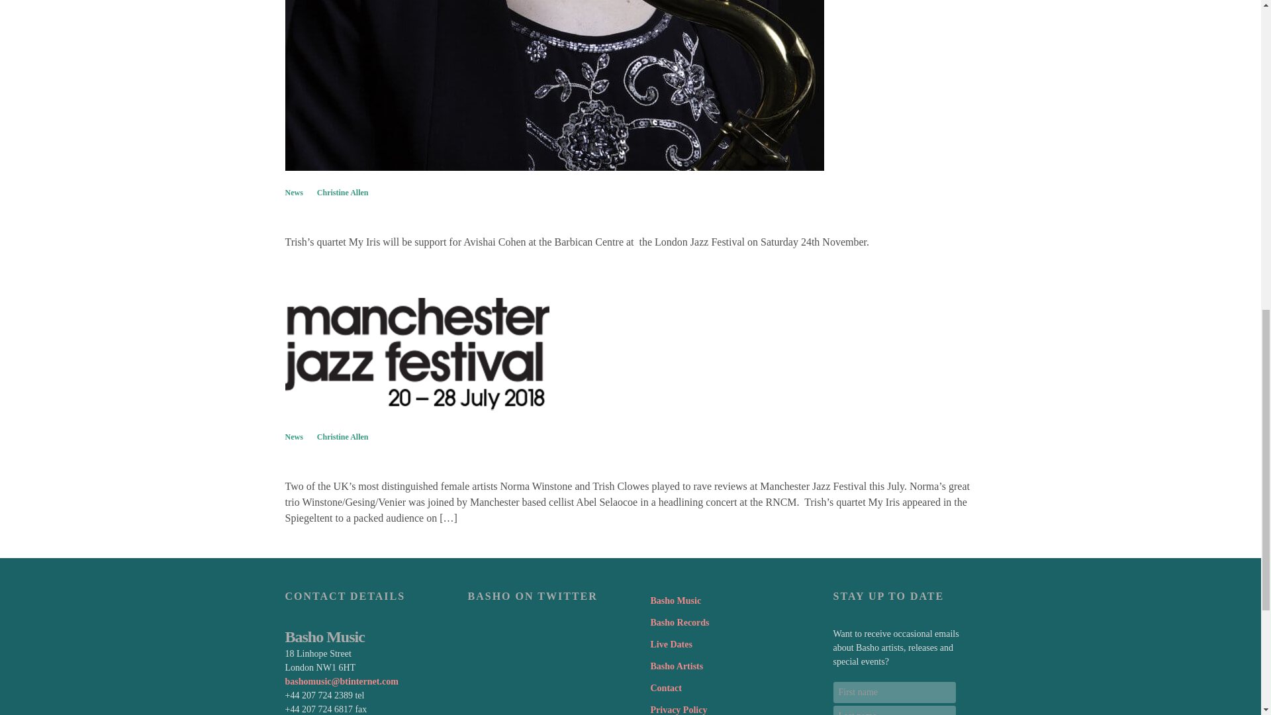 The image size is (1271, 715). Describe the element at coordinates (670, 644) in the screenshot. I see `Live Dates` at that location.